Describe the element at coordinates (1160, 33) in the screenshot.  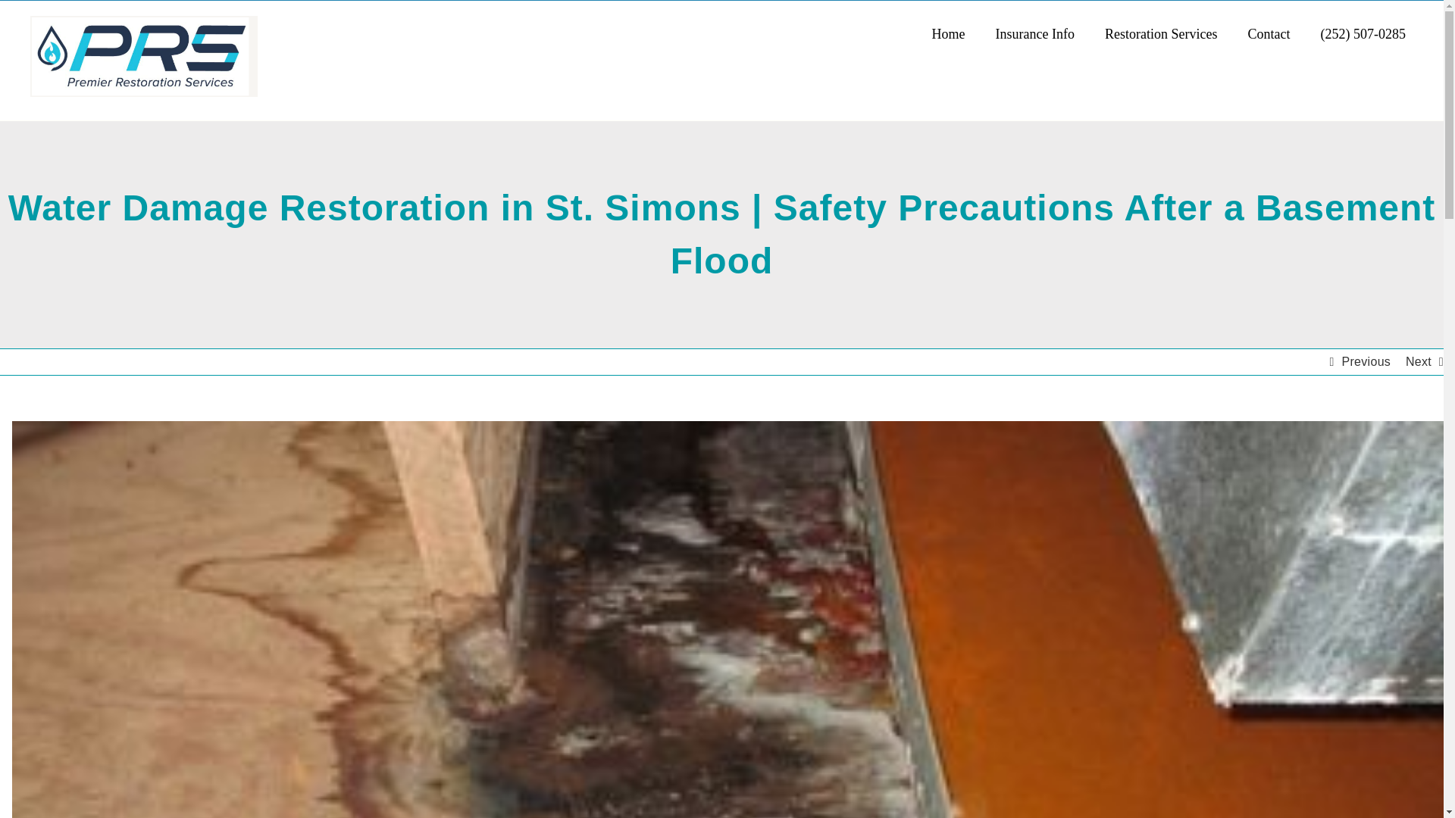
I see `Restoration Services` at that location.